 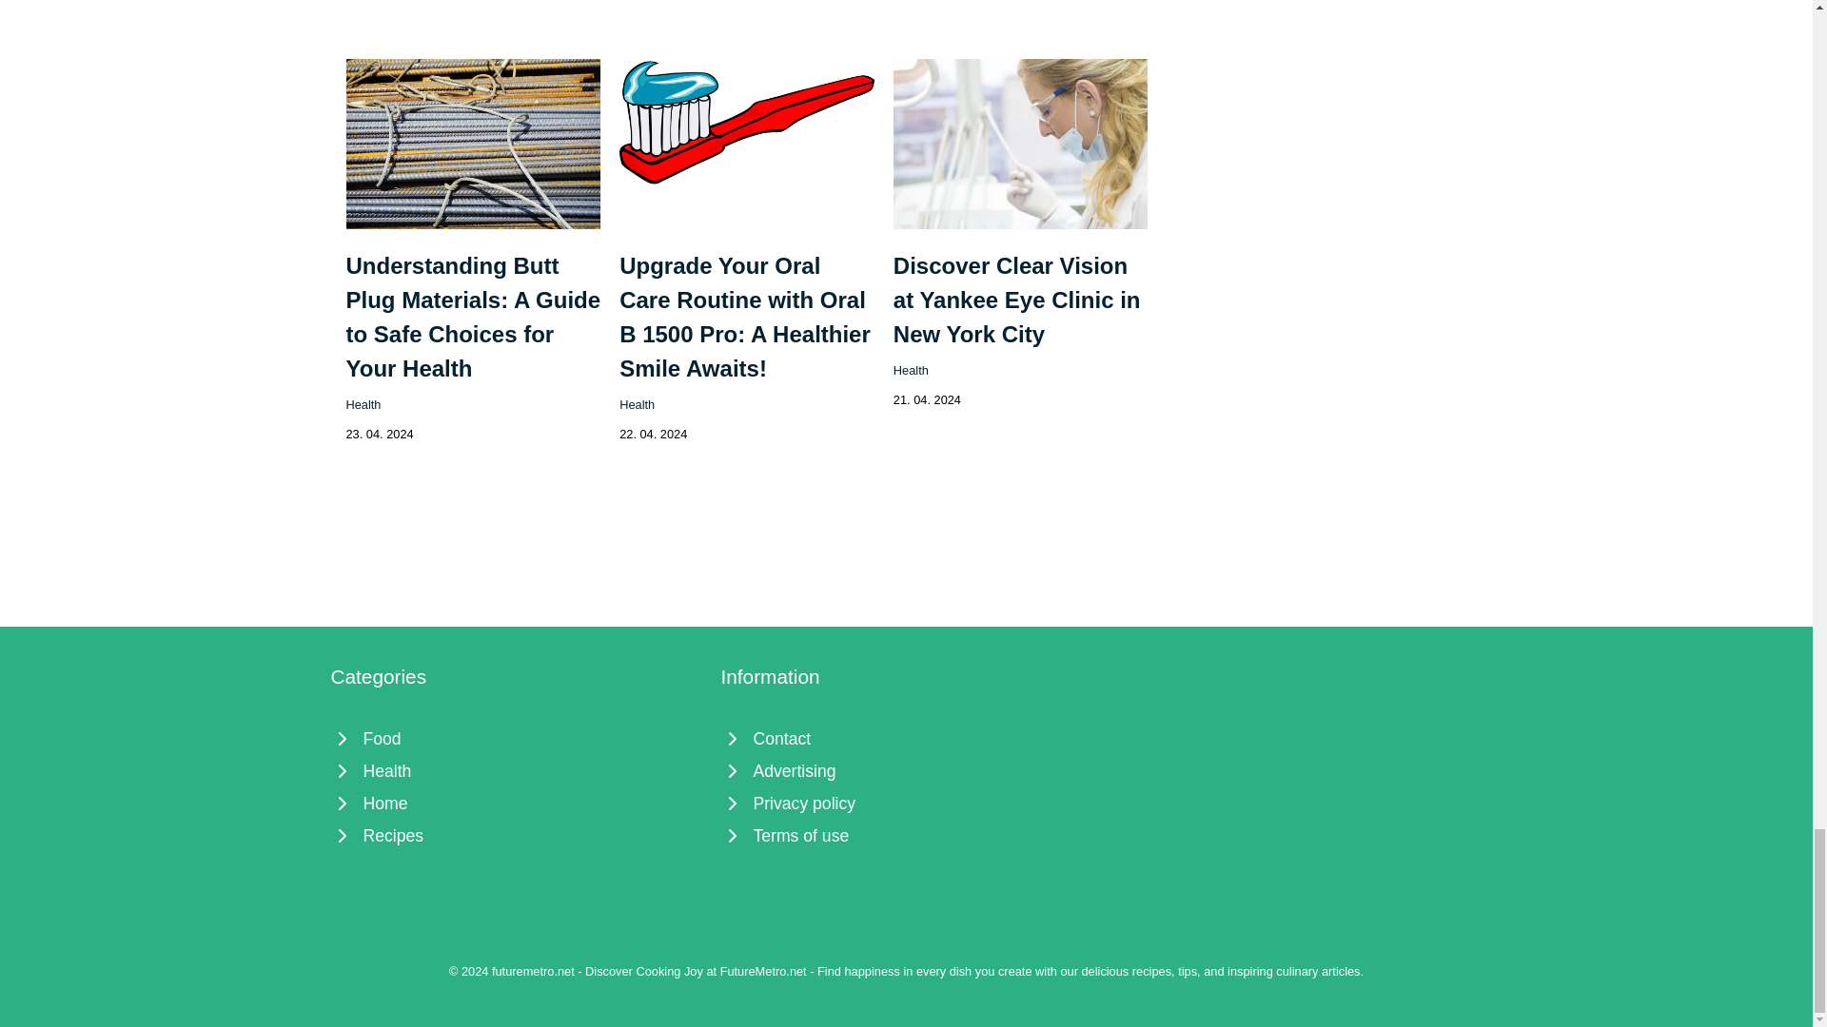 What do you see at coordinates (516, 803) in the screenshot?
I see `Home` at bounding box center [516, 803].